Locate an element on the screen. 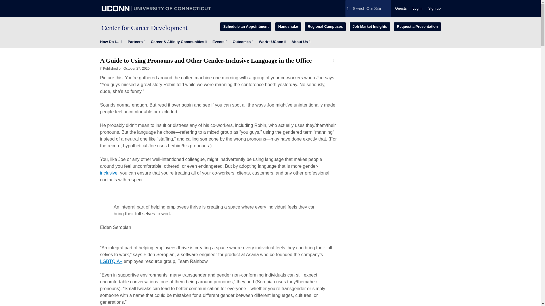  Center for Career Development is located at coordinates (144, 28).